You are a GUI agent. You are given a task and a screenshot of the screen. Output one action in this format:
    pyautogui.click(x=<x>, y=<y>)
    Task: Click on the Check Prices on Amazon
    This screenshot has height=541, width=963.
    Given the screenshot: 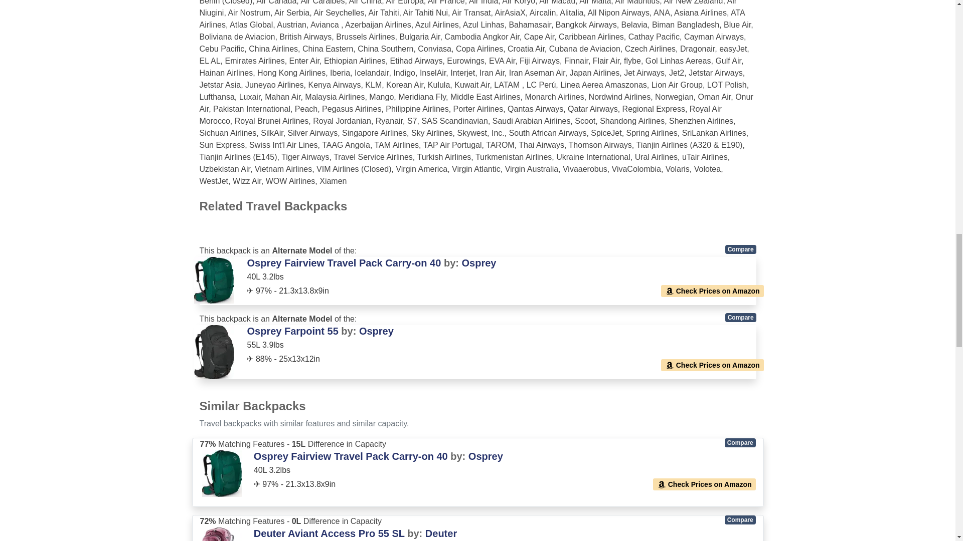 What is the action you would take?
    pyautogui.click(x=704, y=484)
    